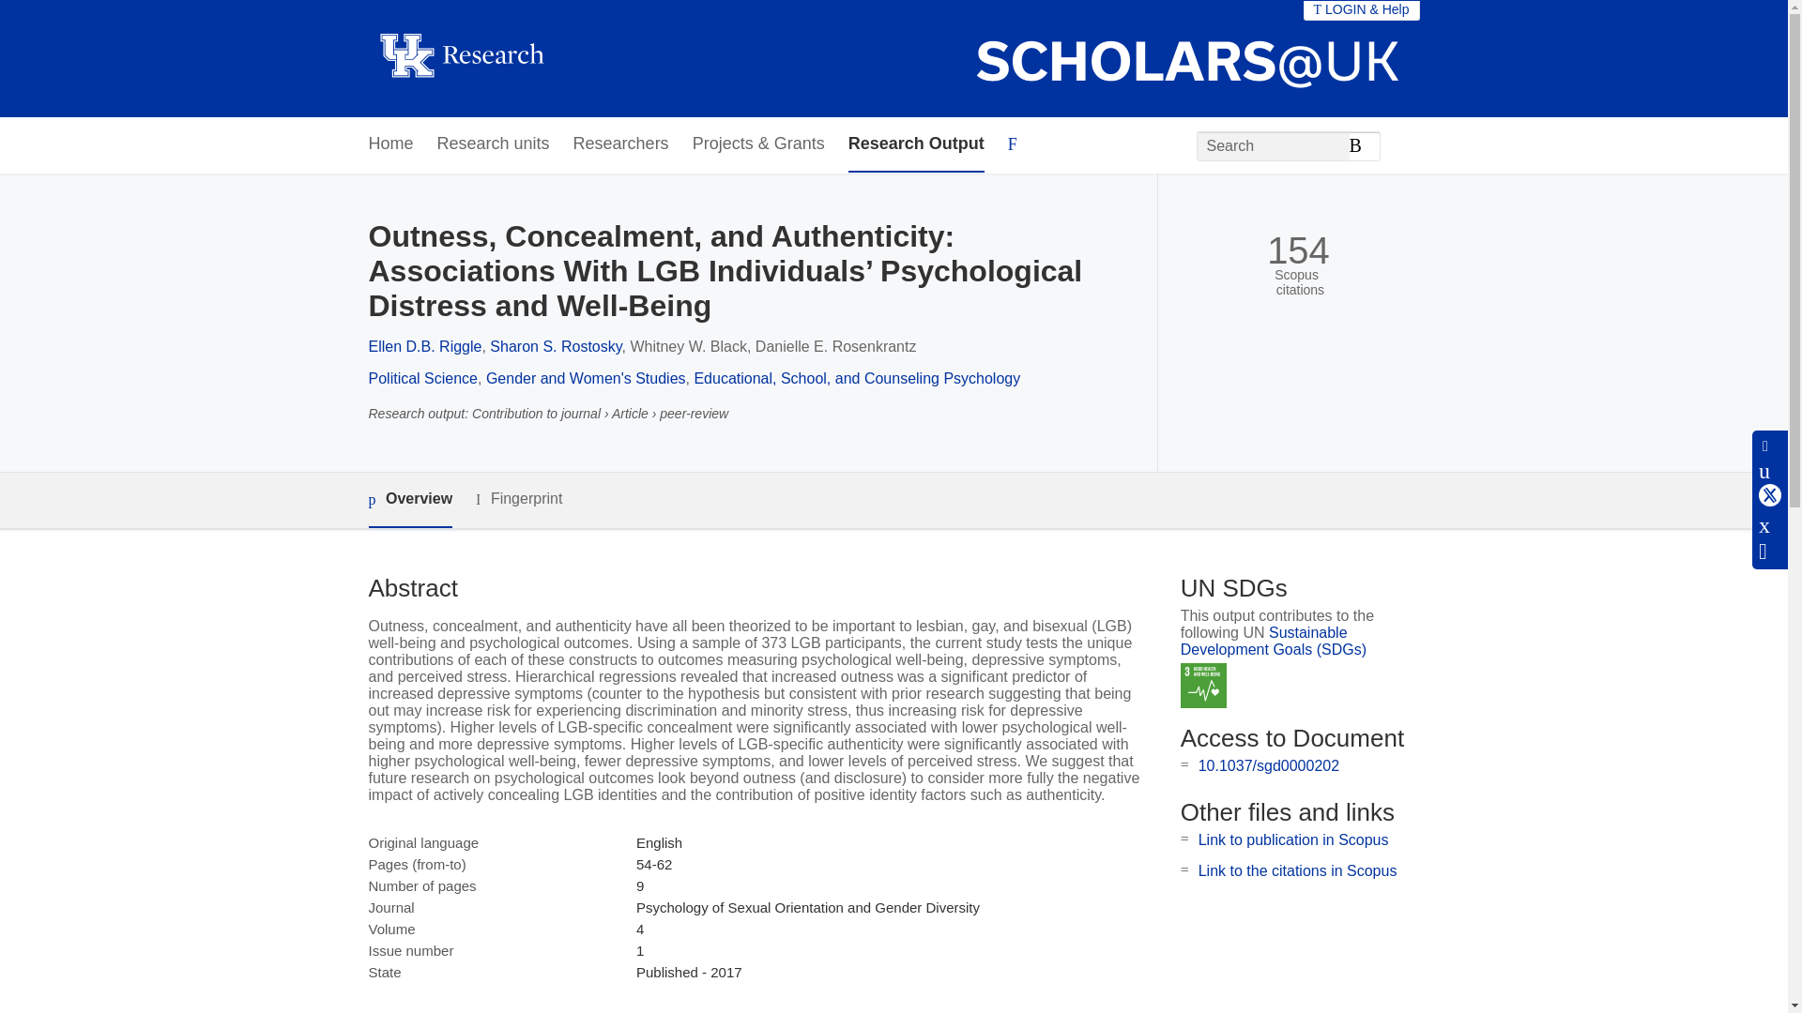  I want to click on Political Science, so click(422, 378).